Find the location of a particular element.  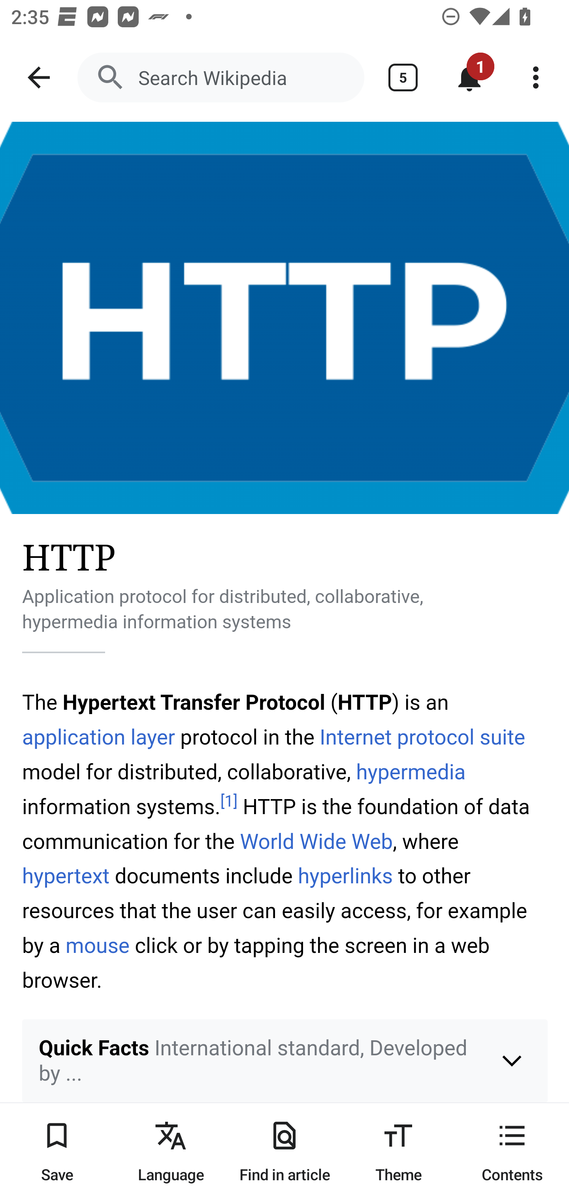

mouse is located at coordinates (98, 946).